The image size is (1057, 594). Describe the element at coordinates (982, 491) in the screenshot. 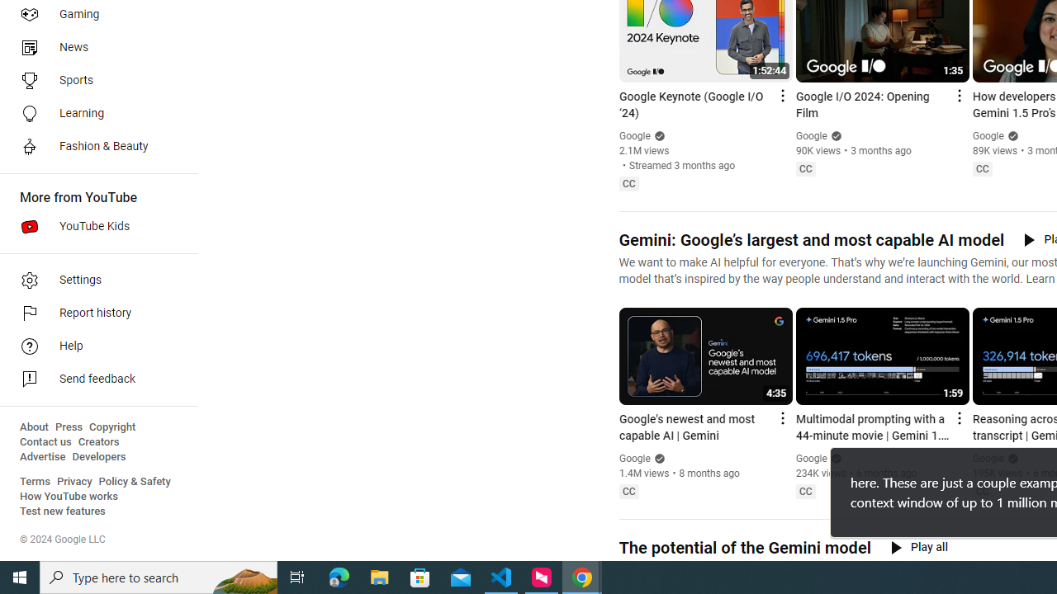

I see `Closed captions` at that location.